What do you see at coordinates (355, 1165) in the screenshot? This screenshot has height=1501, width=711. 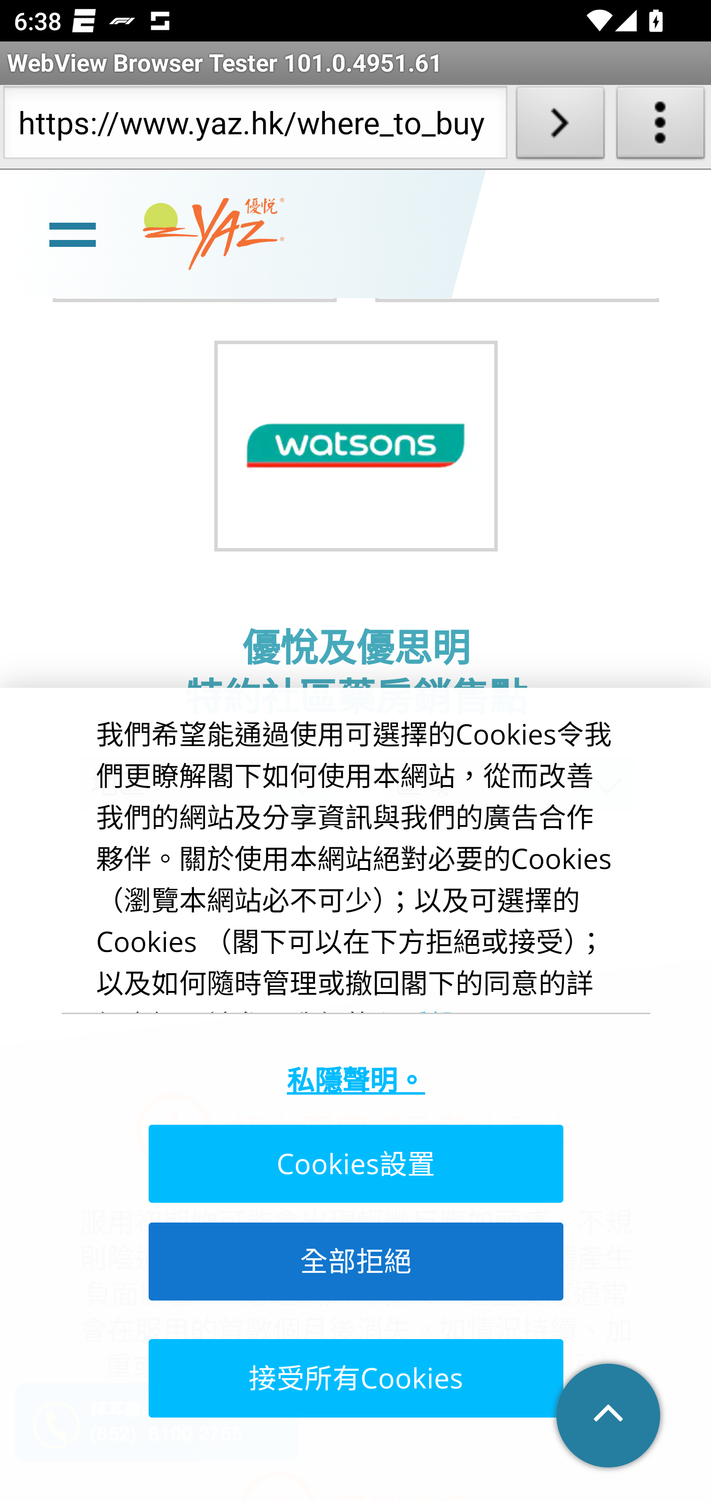 I see `Cookies設置` at bounding box center [355, 1165].